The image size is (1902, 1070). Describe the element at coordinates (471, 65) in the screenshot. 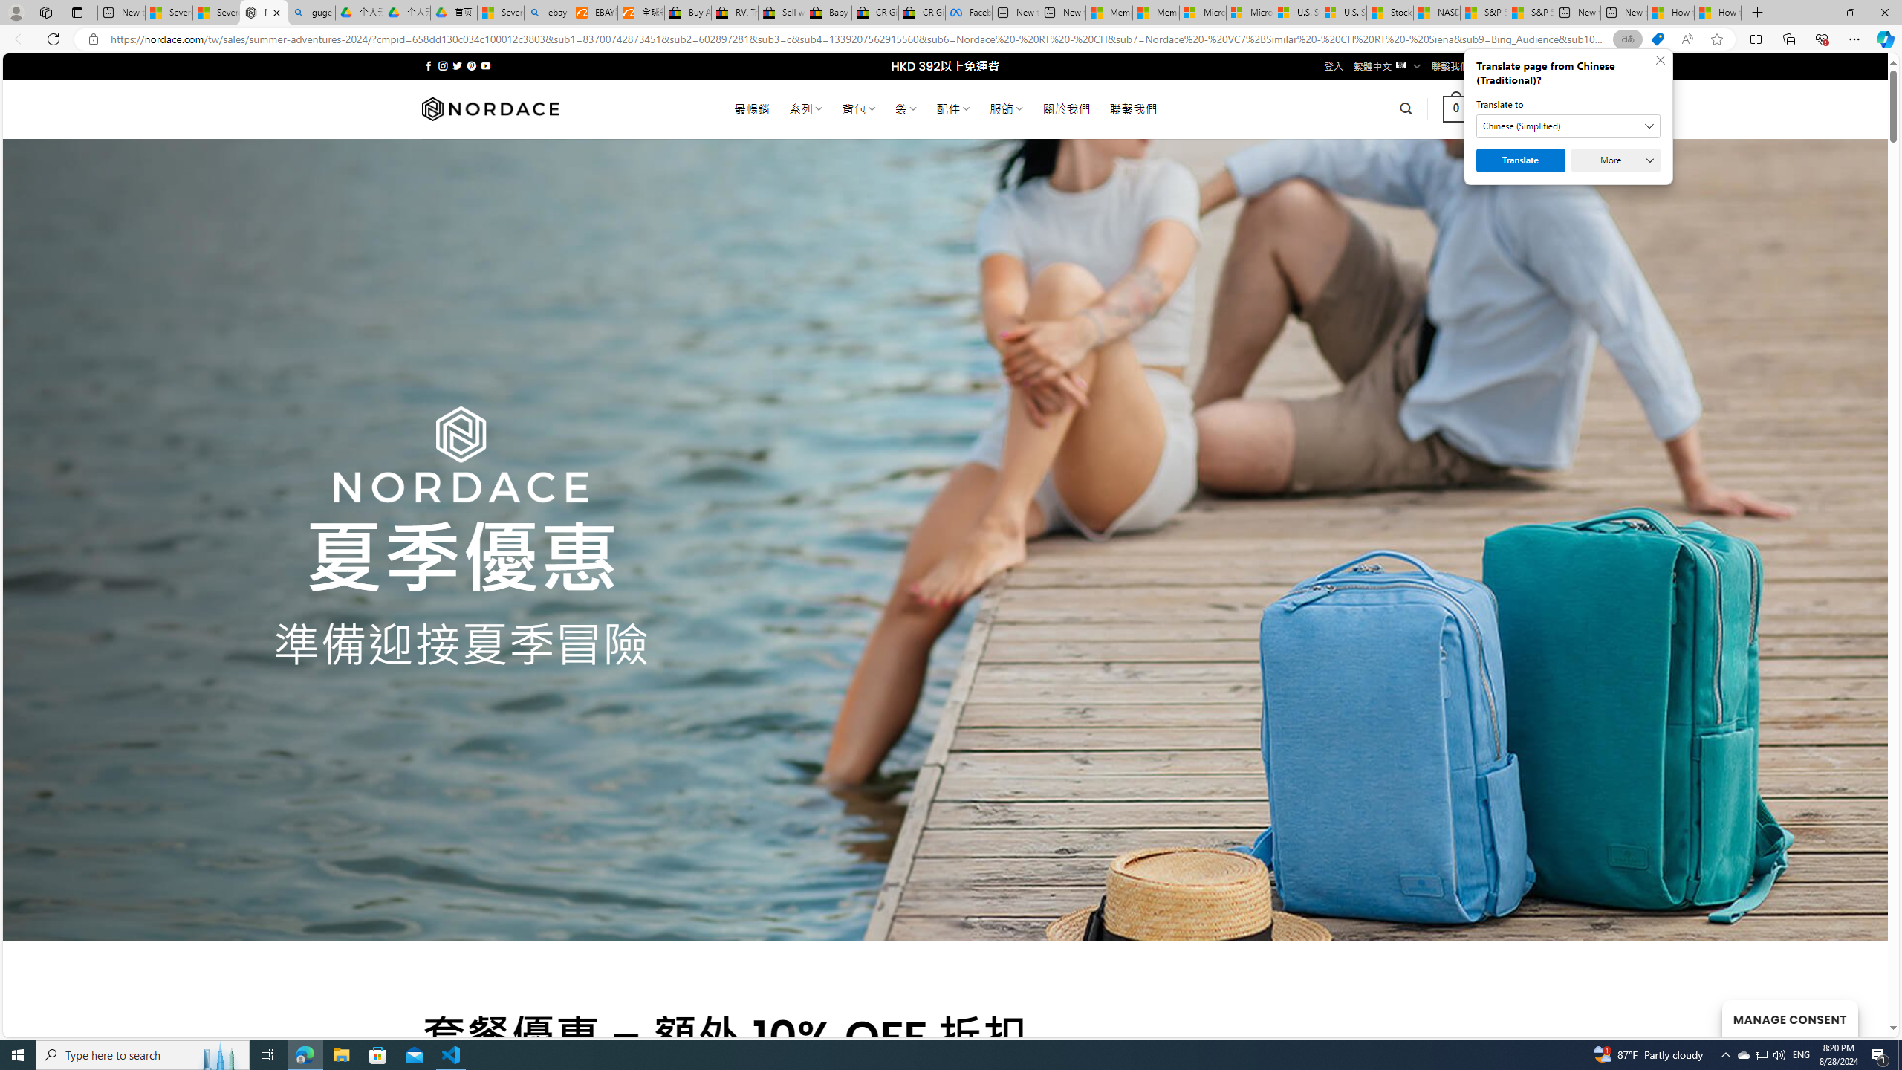

I see `Follow on Pinterest` at that location.